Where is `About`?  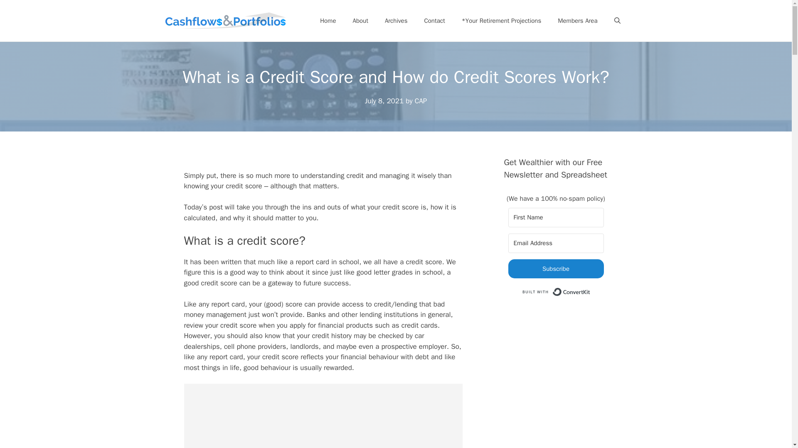 About is located at coordinates (360, 21).